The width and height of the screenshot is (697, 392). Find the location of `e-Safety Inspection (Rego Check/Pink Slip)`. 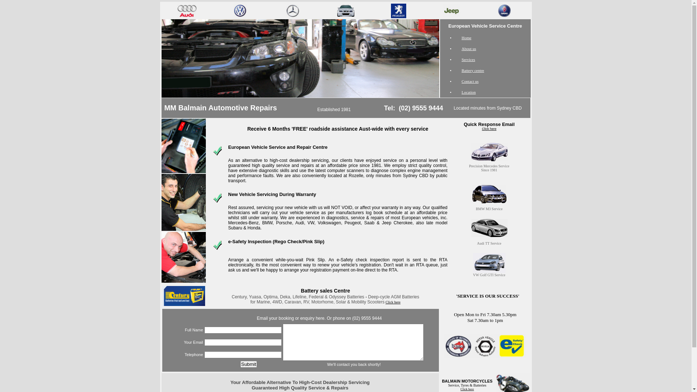

e-Safety Inspection (Rego Check/Pink Slip) is located at coordinates (276, 242).